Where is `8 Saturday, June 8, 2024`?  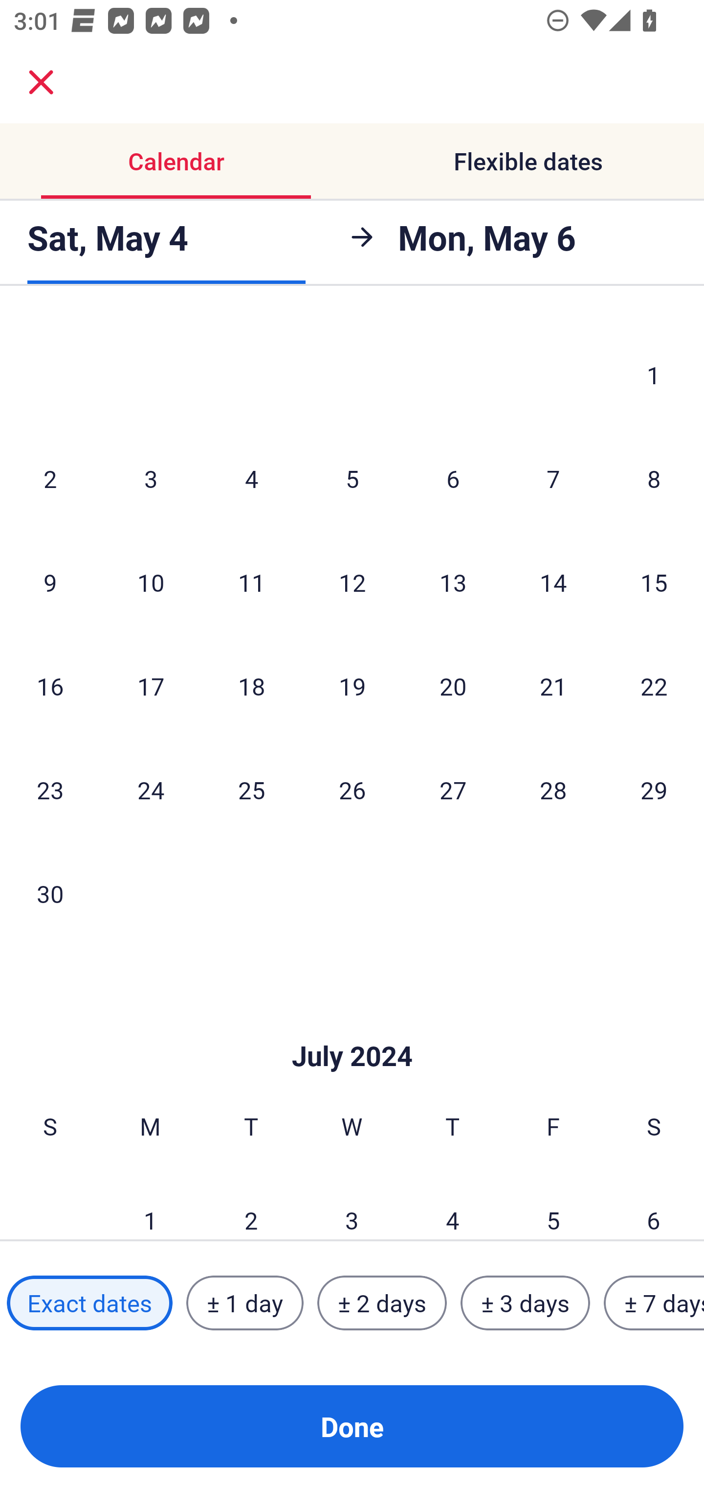
8 Saturday, June 8, 2024 is located at coordinates (654, 478).